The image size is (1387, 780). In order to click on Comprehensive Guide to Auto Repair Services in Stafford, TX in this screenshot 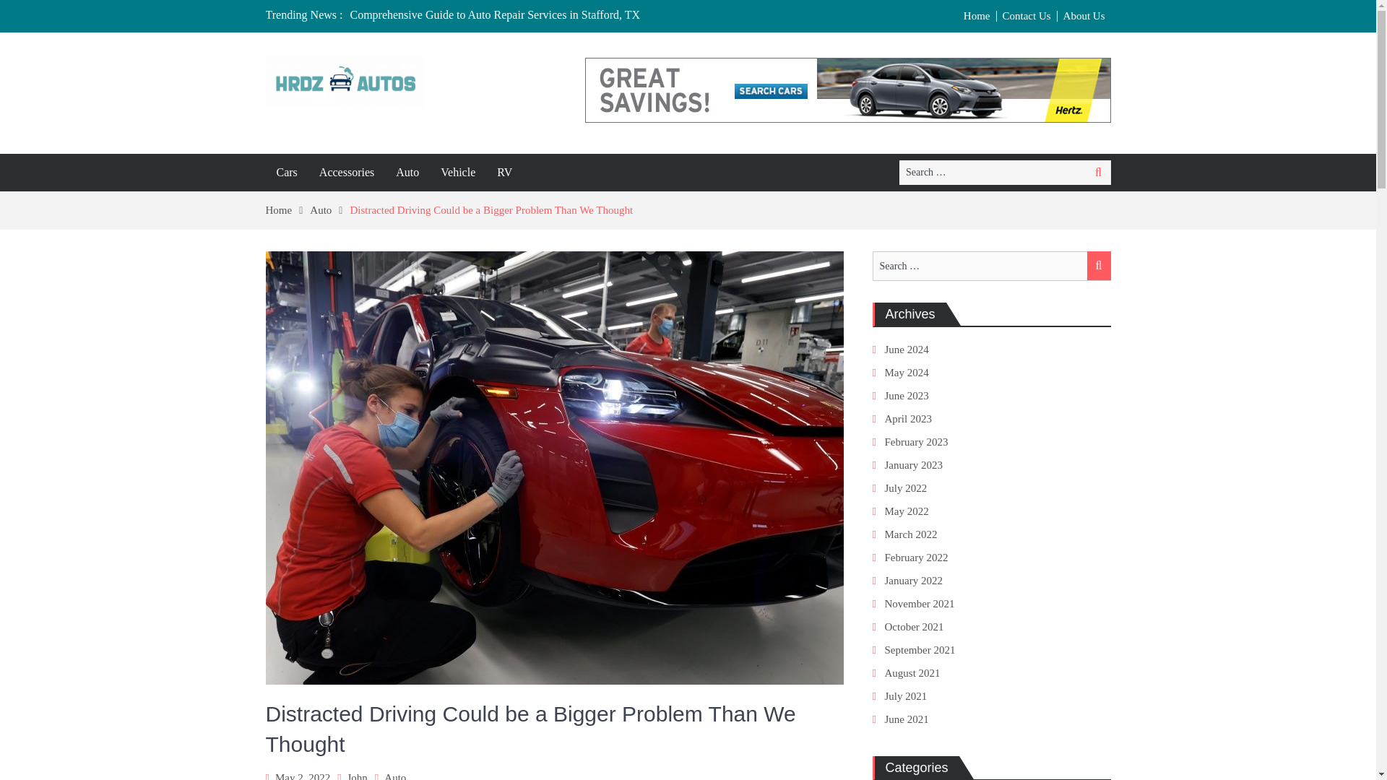, I will do `click(494, 14)`.